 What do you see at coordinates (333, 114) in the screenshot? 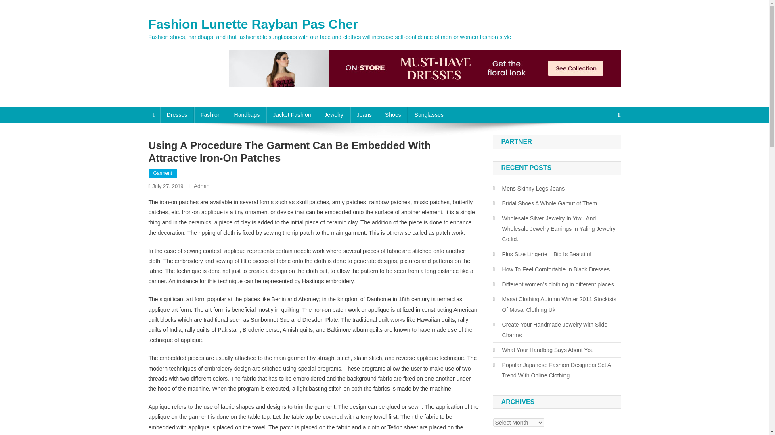
I see `Jewelry` at bounding box center [333, 114].